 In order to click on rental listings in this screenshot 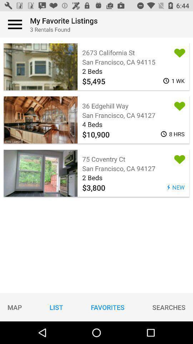, I will do `click(15, 24)`.